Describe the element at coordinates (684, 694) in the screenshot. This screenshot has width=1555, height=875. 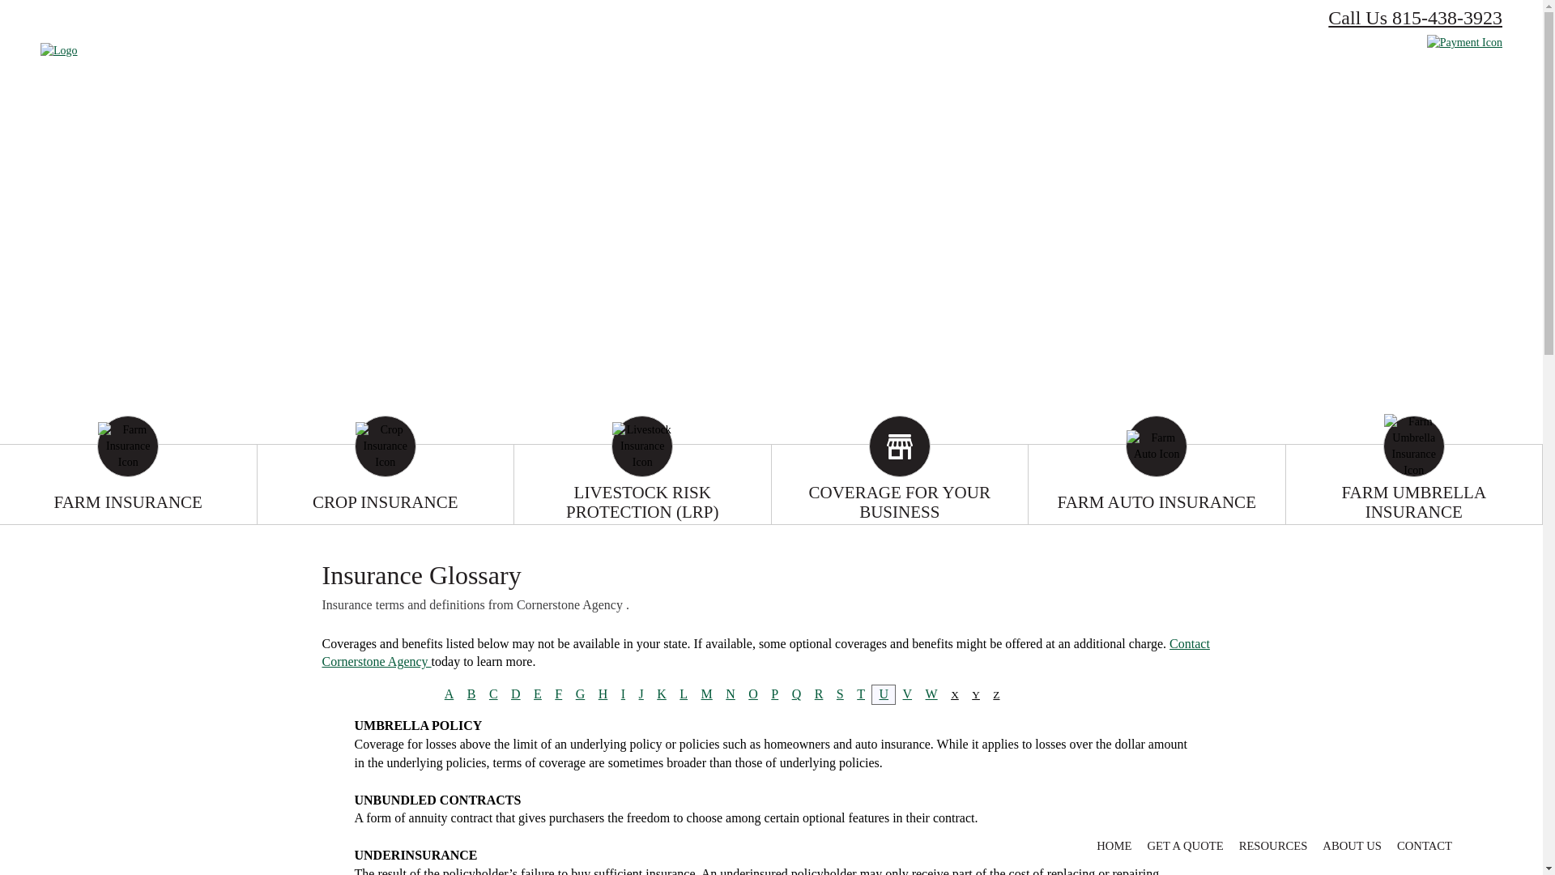
I see `L` at that location.